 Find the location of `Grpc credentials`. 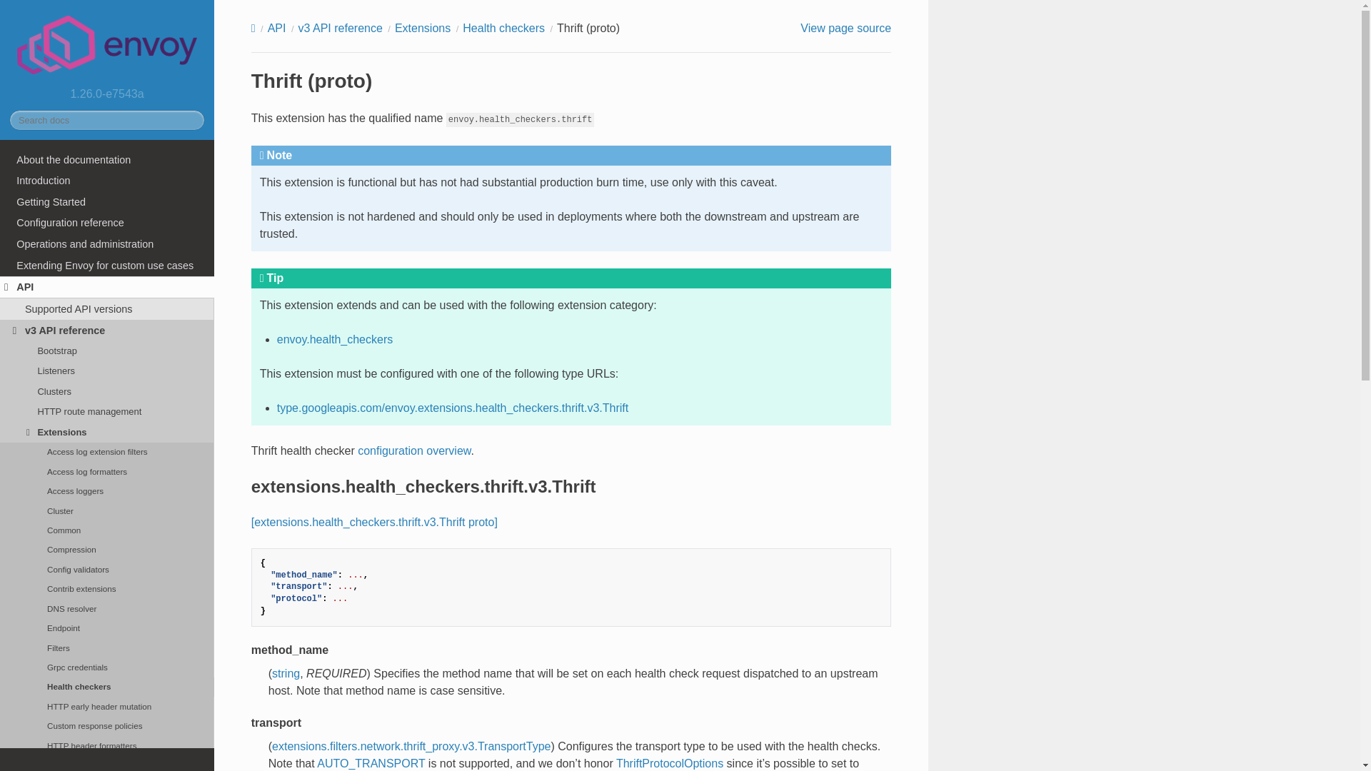

Grpc credentials is located at coordinates (107, 667).